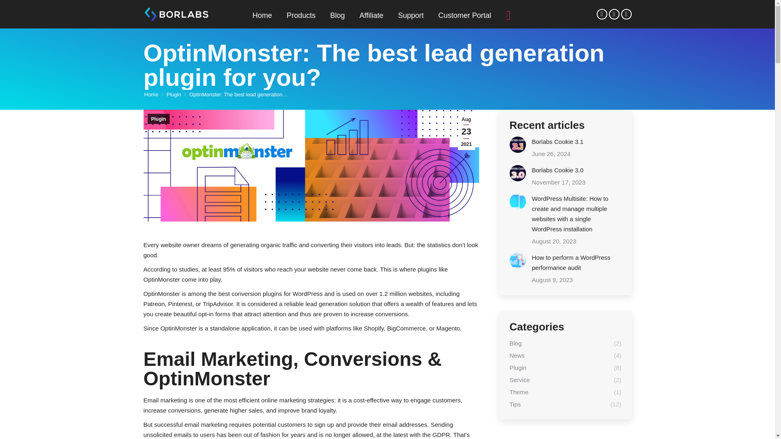 The height and width of the screenshot is (439, 781). Describe the element at coordinates (301, 15) in the screenshot. I see `Products` at that location.